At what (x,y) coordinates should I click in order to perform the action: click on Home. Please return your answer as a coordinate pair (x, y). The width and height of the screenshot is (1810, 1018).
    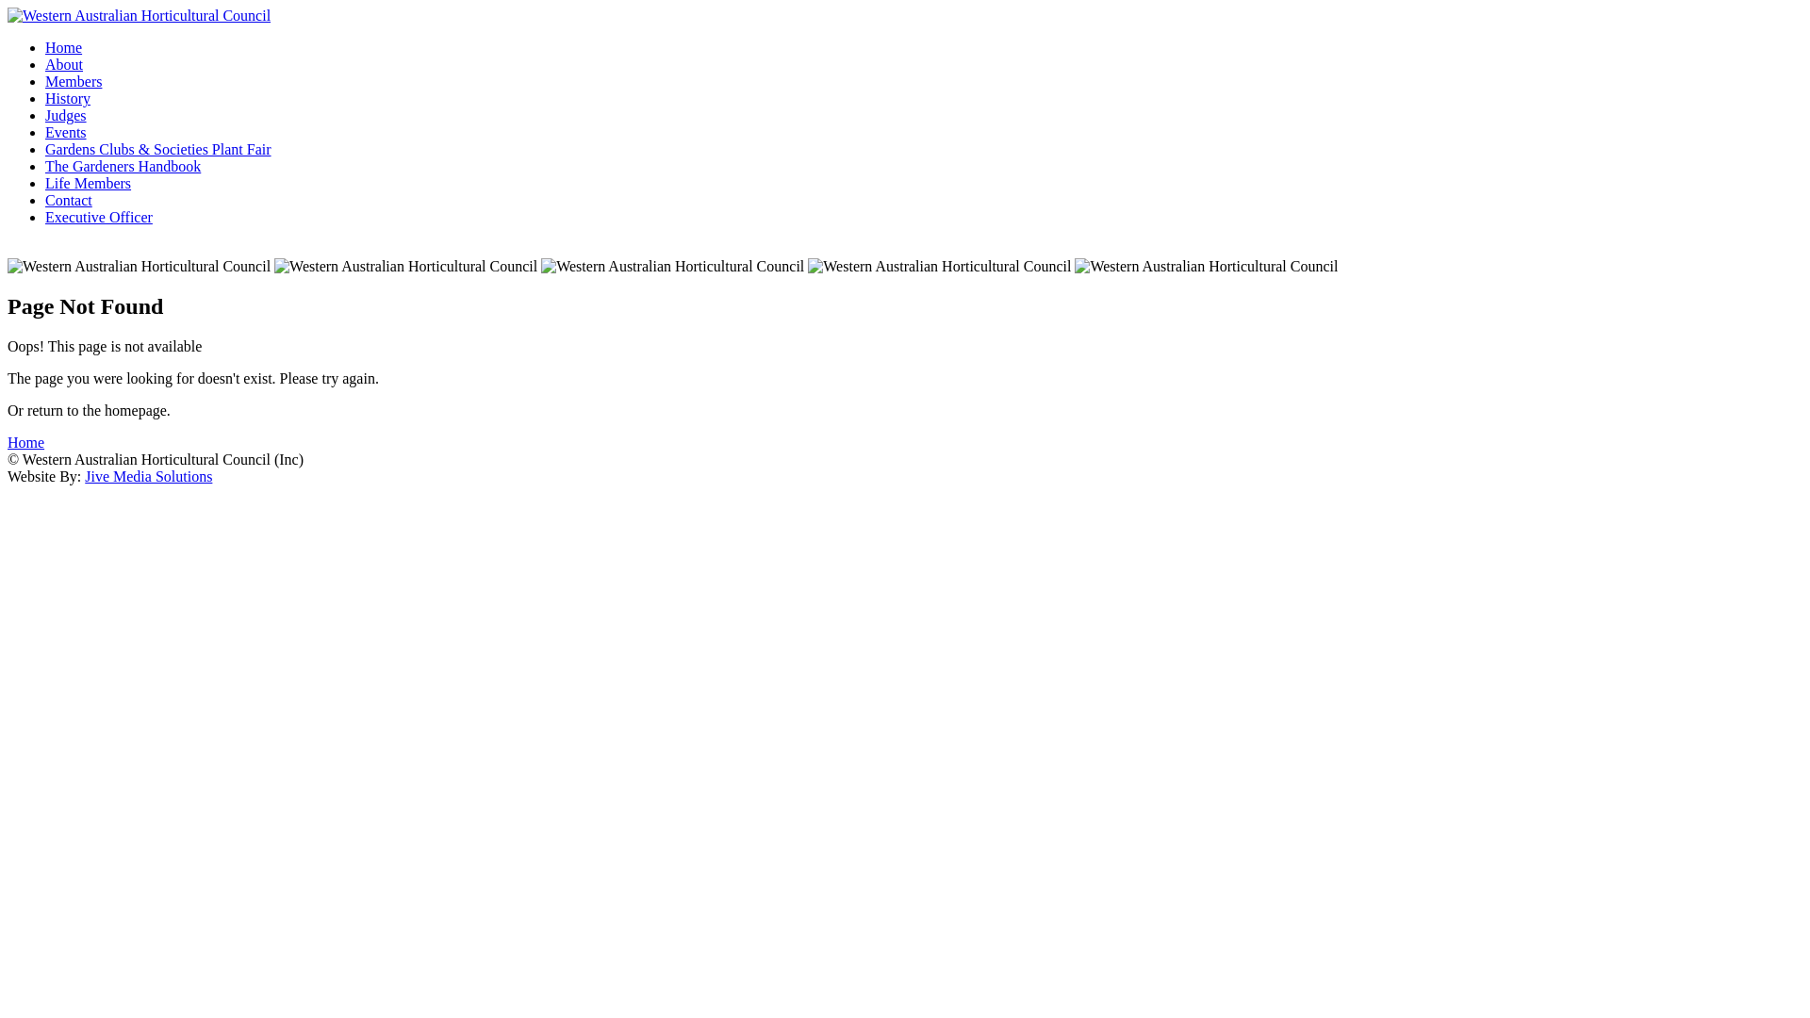
    Looking at the image, I should click on (26, 443).